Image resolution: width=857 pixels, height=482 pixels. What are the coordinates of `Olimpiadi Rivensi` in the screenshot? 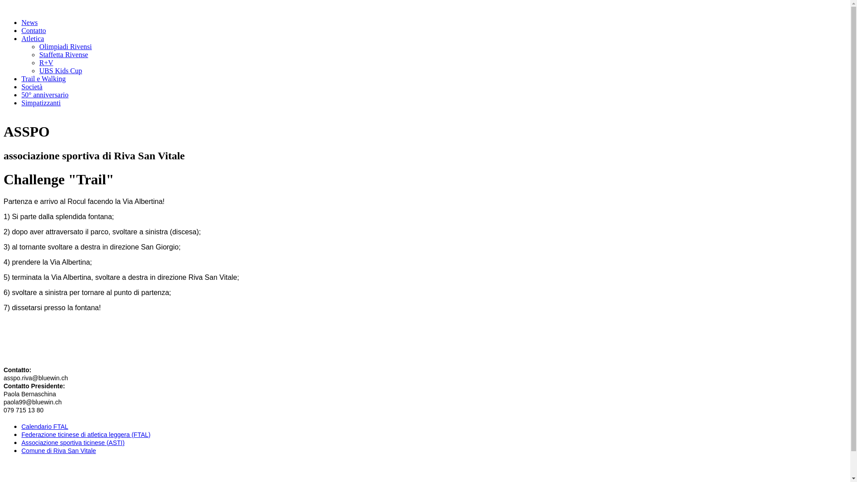 It's located at (66, 46).